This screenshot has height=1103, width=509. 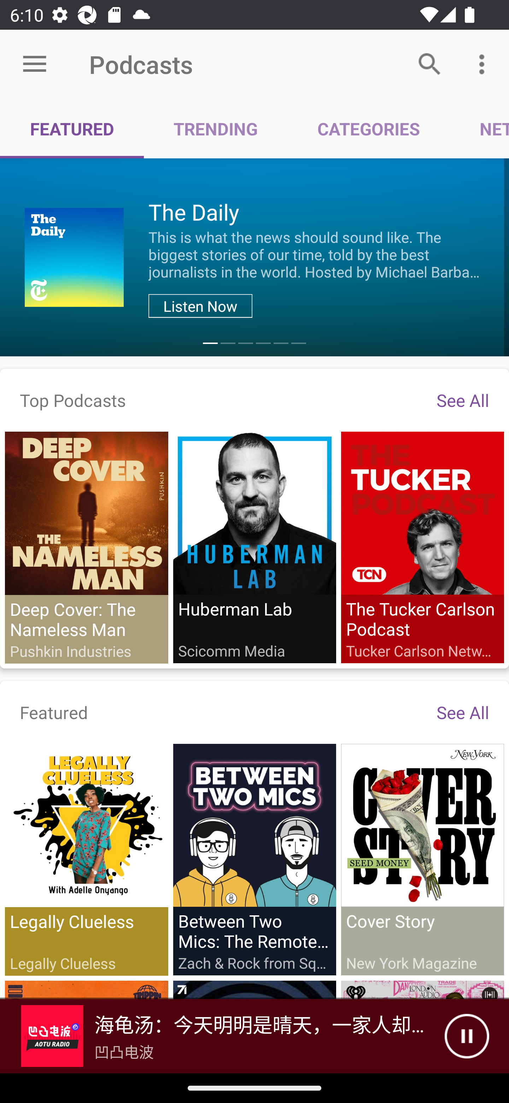 I want to click on Huberman Lab Scicomm Media, so click(x=255, y=547).